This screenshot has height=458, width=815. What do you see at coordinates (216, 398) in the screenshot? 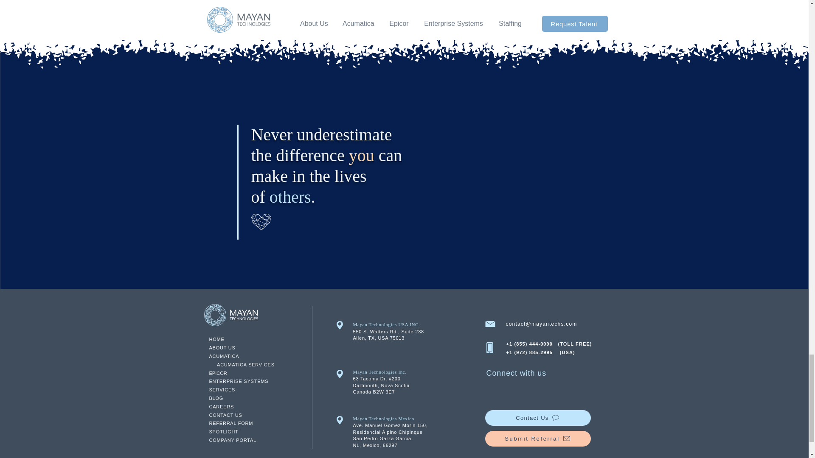
I see `BLOG` at bounding box center [216, 398].